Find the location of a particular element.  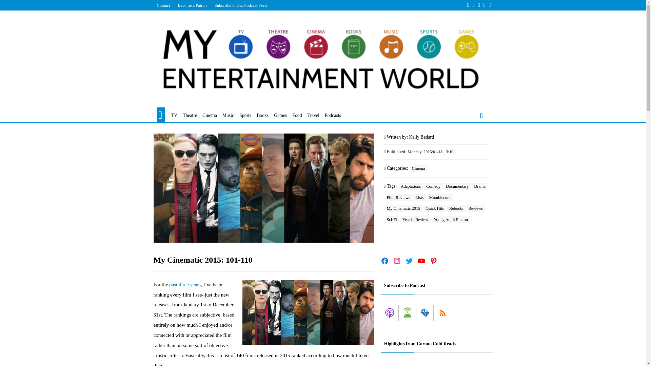

Contact is located at coordinates (163, 5).